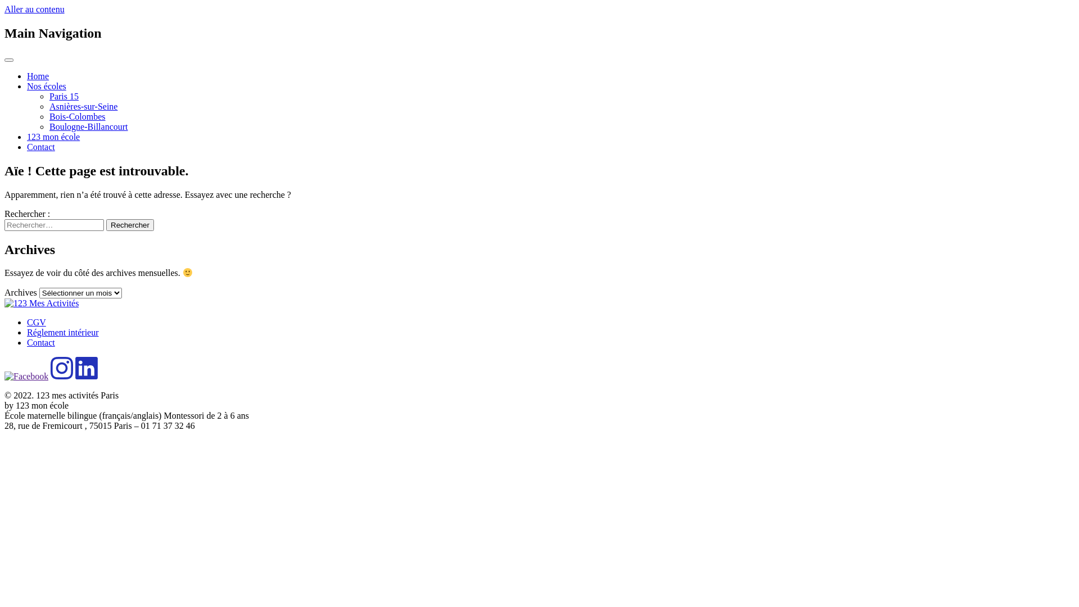 This screenshot has height=607, width=1079. Describe the element at coordinates (89, 127) in the screenshot. I see `Boulogne-Billancourt` at that location.